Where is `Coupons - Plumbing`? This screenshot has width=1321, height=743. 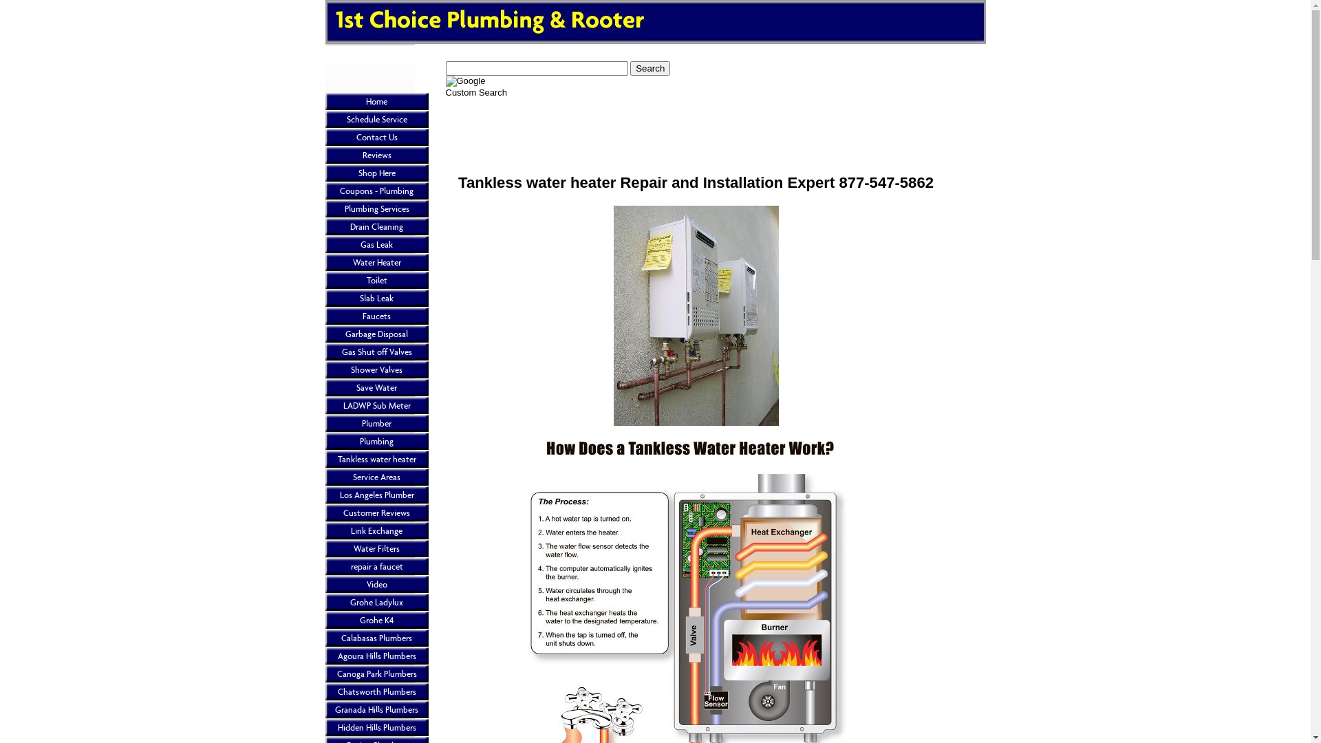 Coupons - Plumbing is located at coordinates (376, 191).